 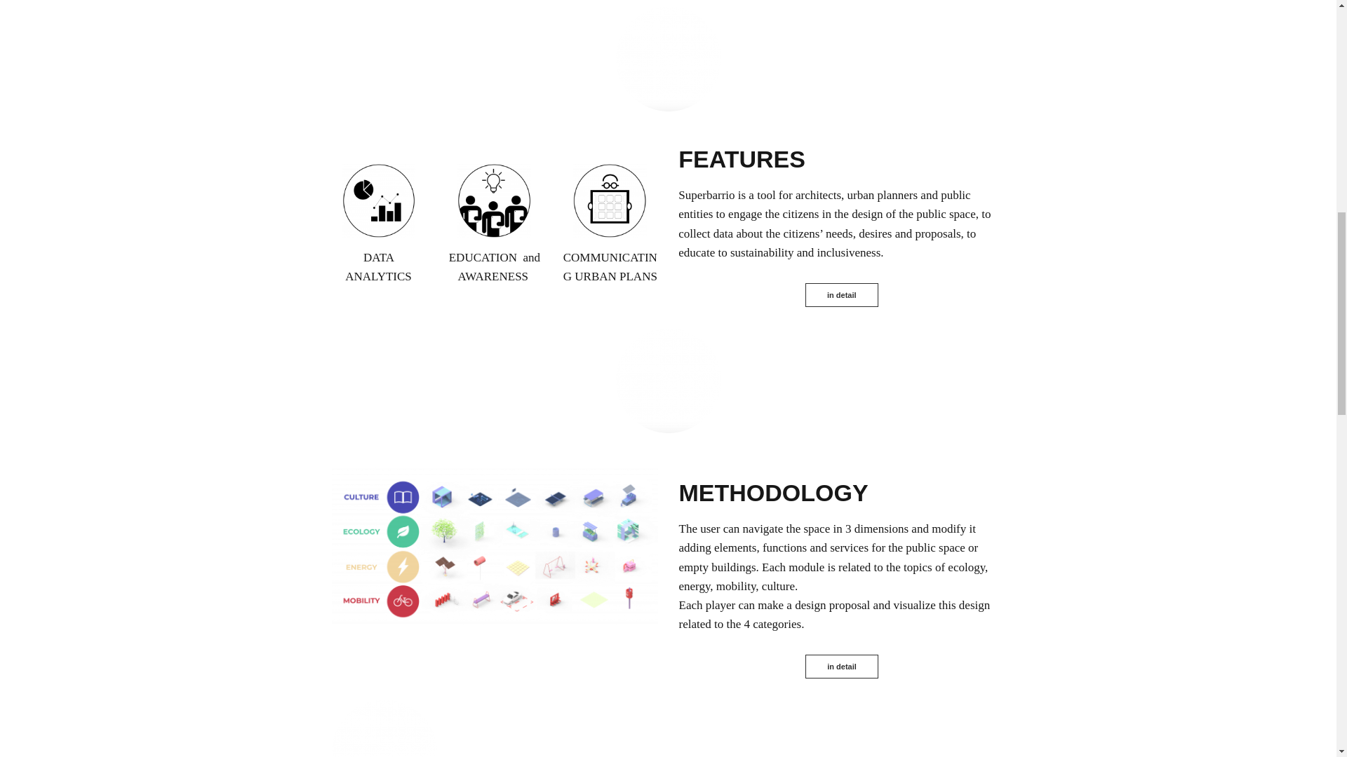 What do you see at coordinates (610, 200) in the screenshot?
I see `education-02` at bounding box center [610, 200].